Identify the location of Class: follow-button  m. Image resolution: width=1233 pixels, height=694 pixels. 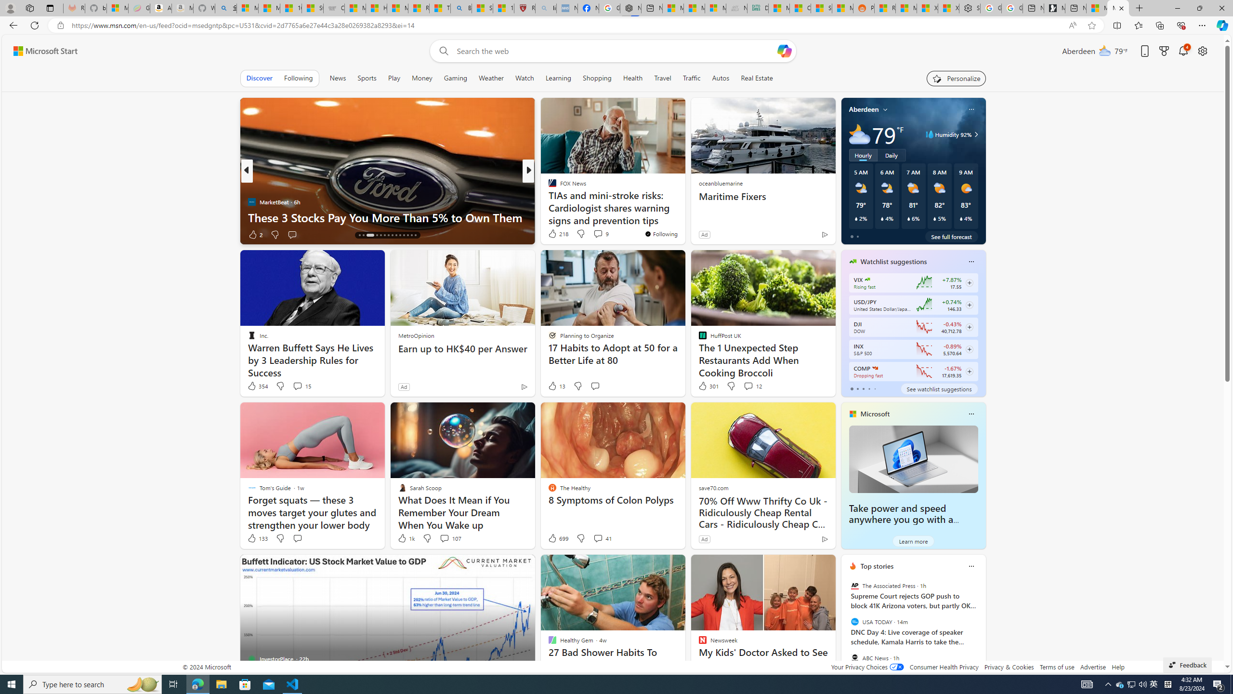
(969, 372).